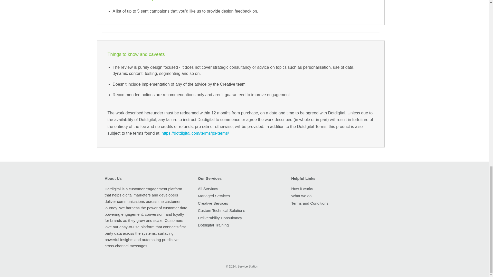 This screenshot has height=277, width=493. I want to click on Terms and Conditions, so click(310, 203).